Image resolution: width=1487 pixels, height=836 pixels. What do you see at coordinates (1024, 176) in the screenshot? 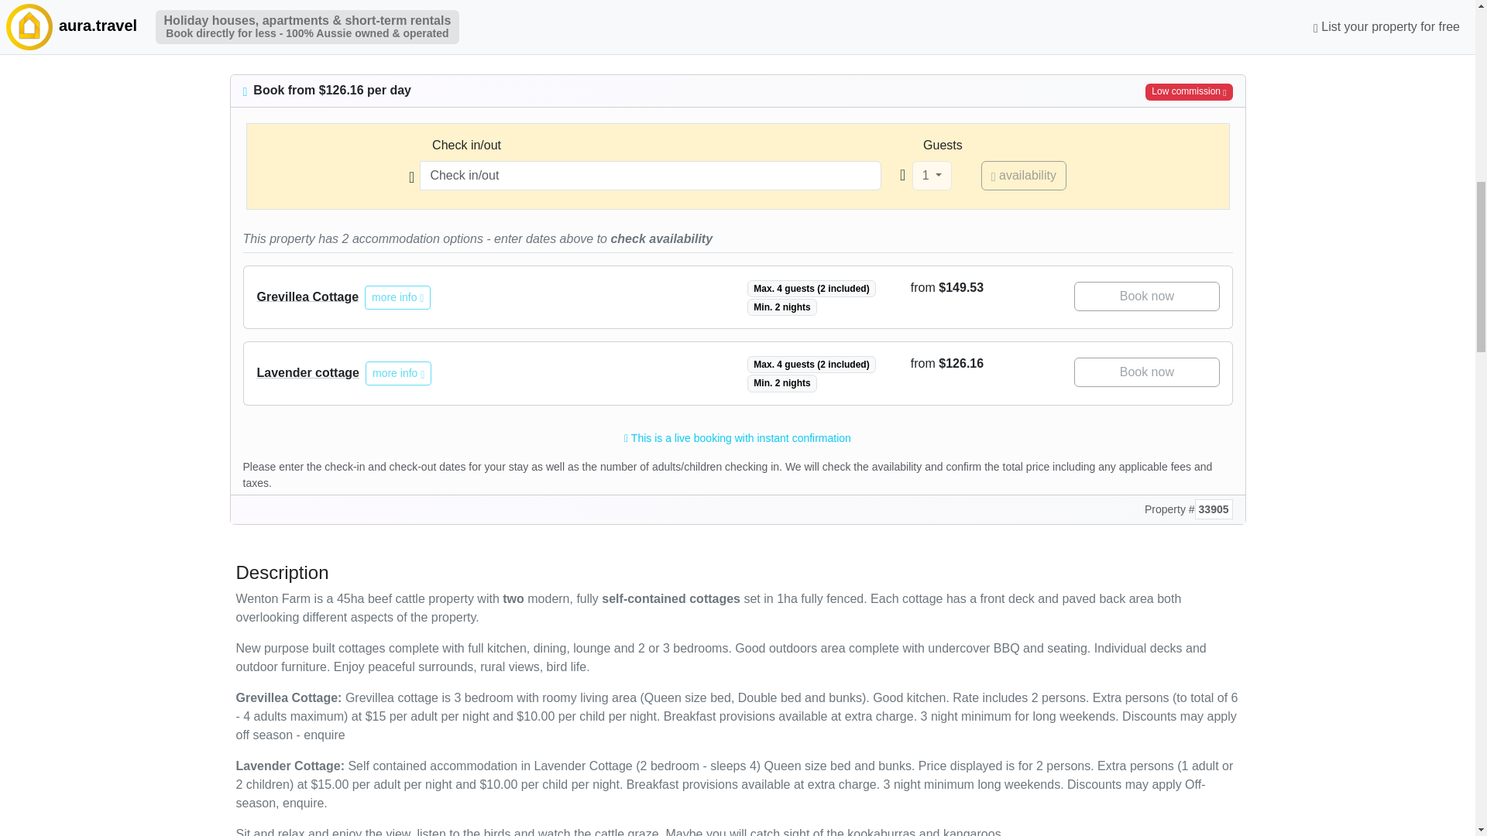
I see `availability` at bounding box center [1024, 176].